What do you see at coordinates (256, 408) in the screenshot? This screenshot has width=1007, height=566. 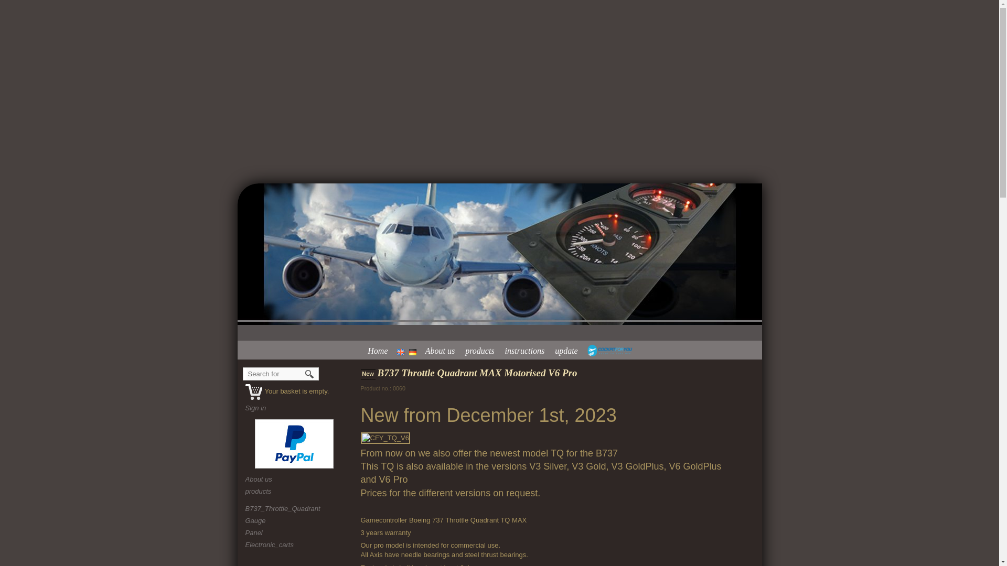 I see `Sign in` at bounding box center [256, 408].